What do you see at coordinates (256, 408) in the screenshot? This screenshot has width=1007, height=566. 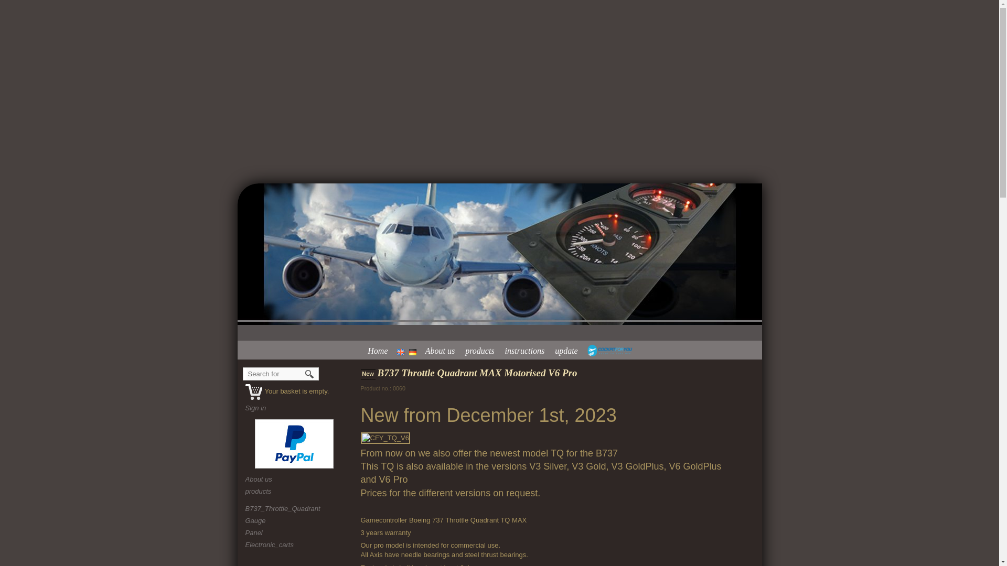 I see `Sign in` at bounding box center [256, 408].